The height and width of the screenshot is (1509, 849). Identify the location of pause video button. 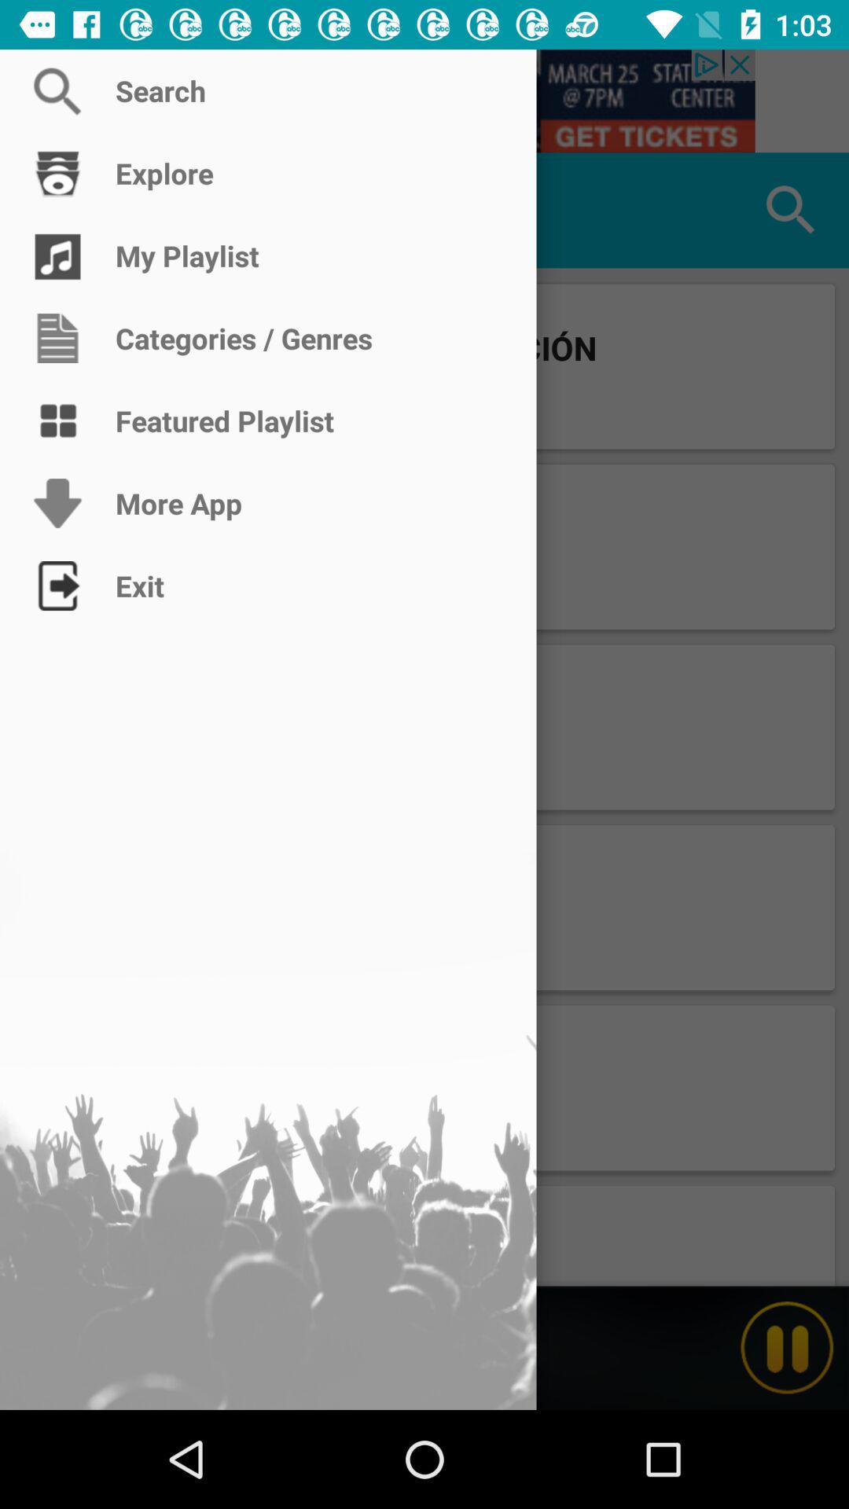
(787, 1348).